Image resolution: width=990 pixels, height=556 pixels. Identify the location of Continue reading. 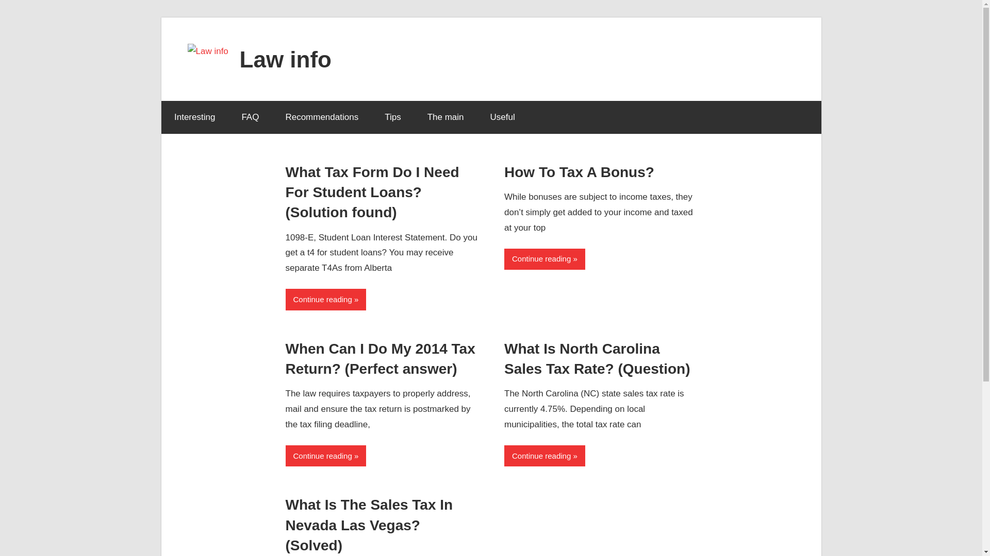
(326, 299).